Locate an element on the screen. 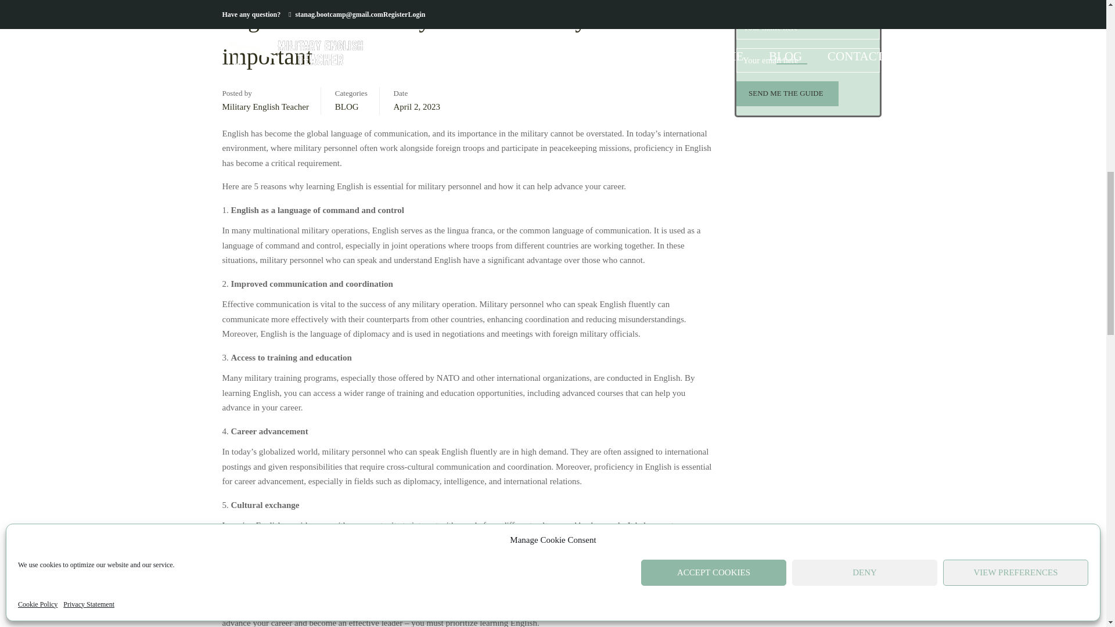 The width and height of the screenshot is (1115, 627). Send me the Guide is located at coordinates (786, 93).